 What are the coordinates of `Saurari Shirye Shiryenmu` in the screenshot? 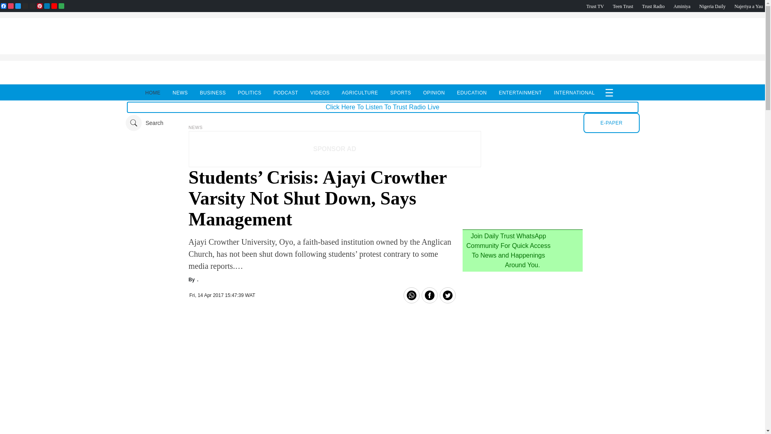 It's located at (749, 6).